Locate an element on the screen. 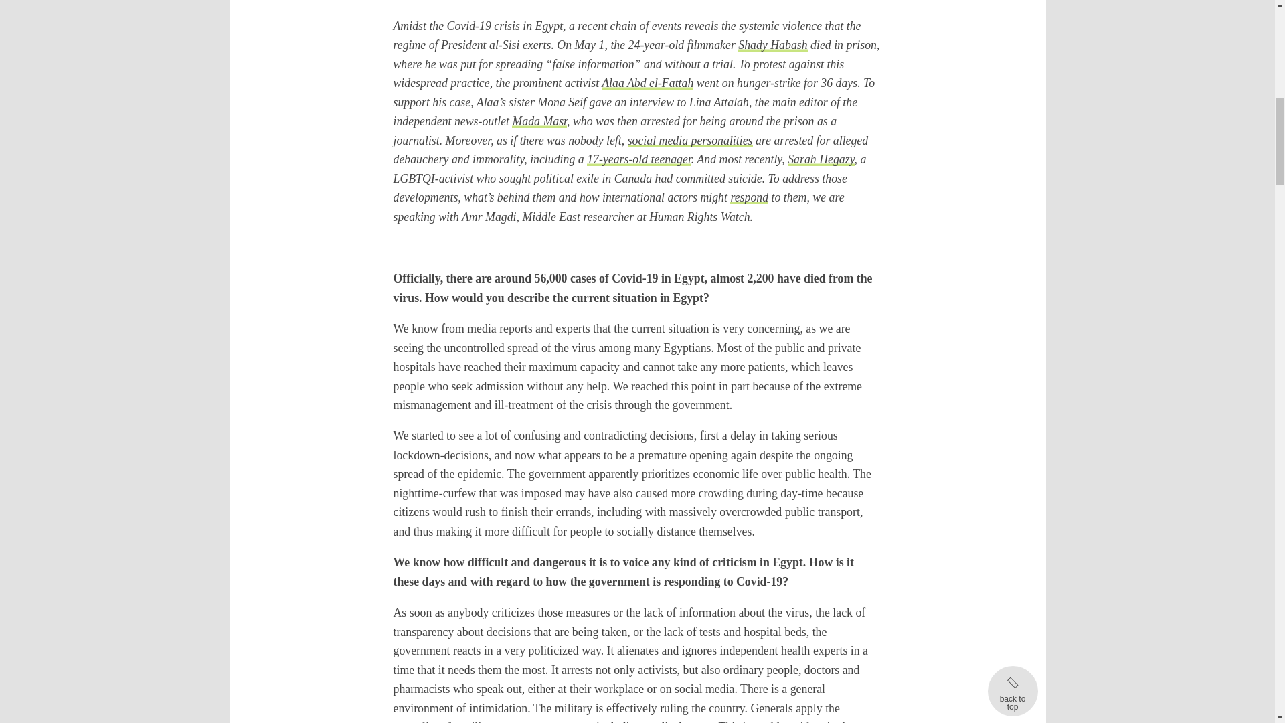 The height and width of the screenshot is (723, 1285). Mada Masr is located at coordinates (539, 120).